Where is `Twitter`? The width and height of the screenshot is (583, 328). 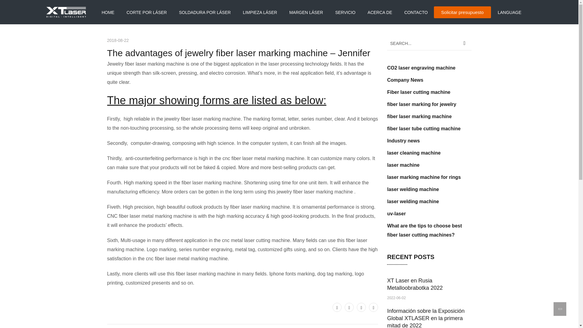
Twitter is located at coordinates (337, 307).